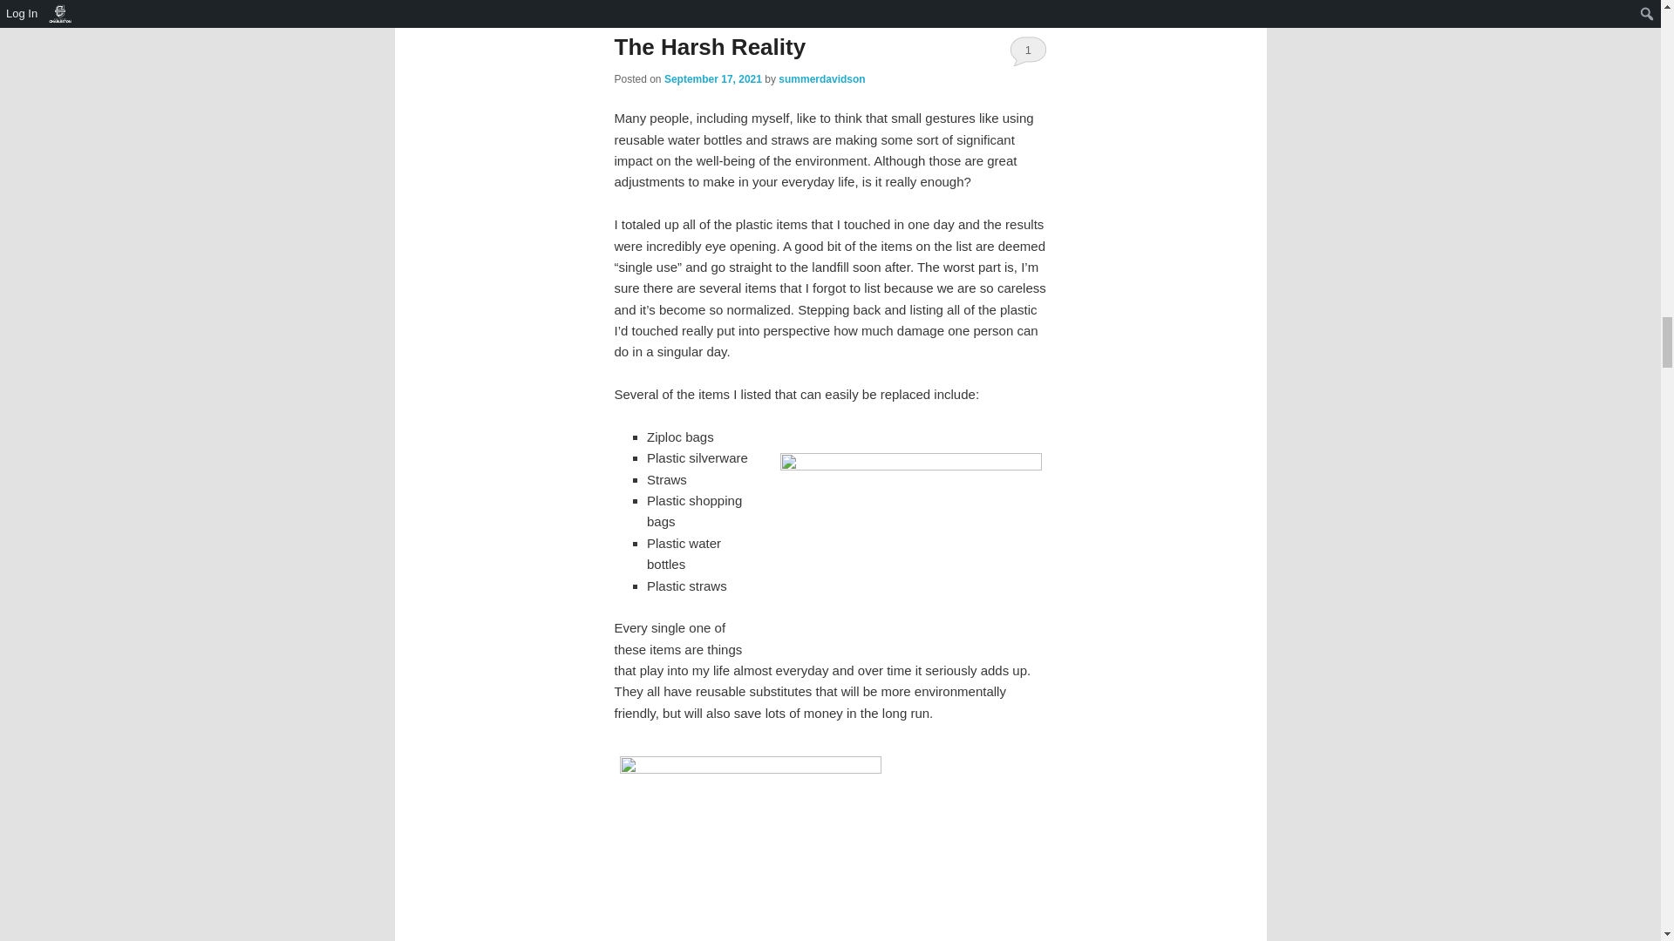 This screenshot has height=941, width=1674. Describe the element at coordinates (1028, 50) in the screenshot. I see `1` at that location.